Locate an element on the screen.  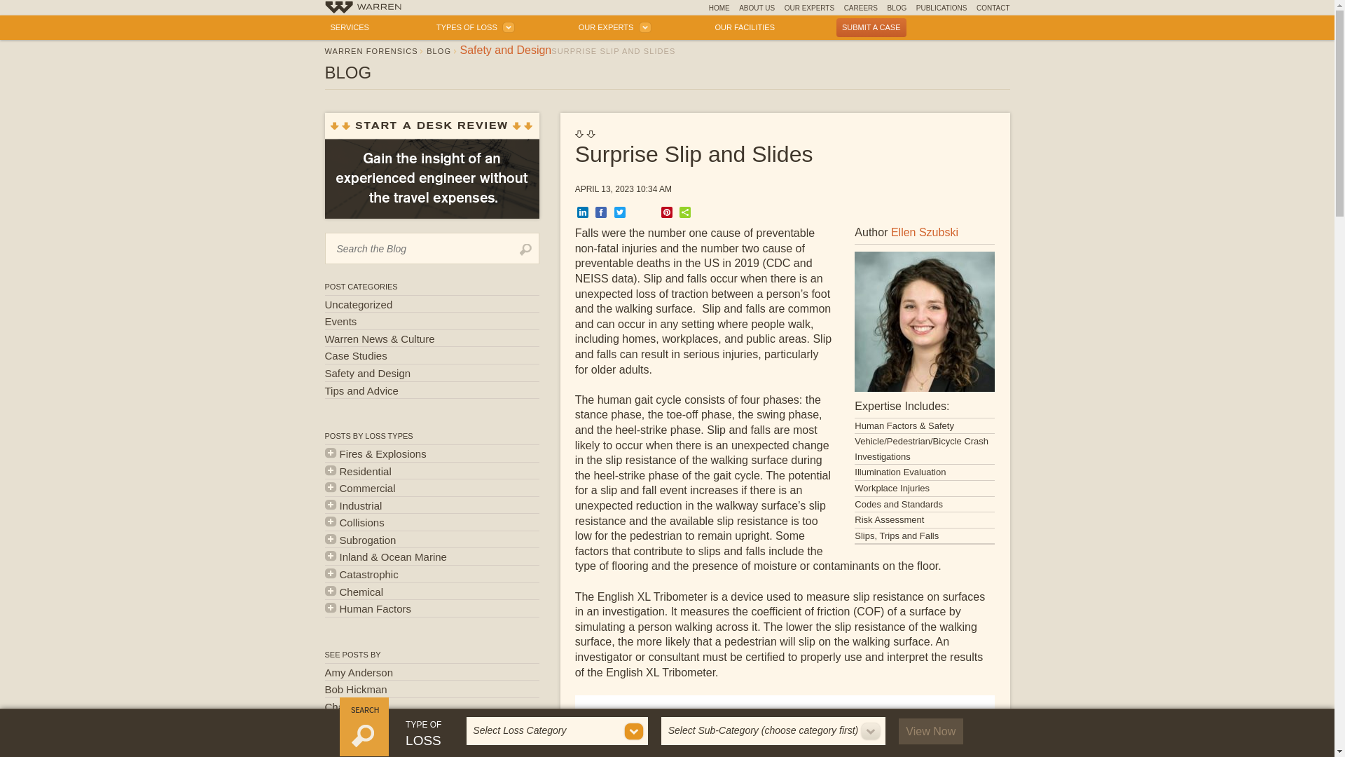
ABOUT US is located at coordinates (757, 7).